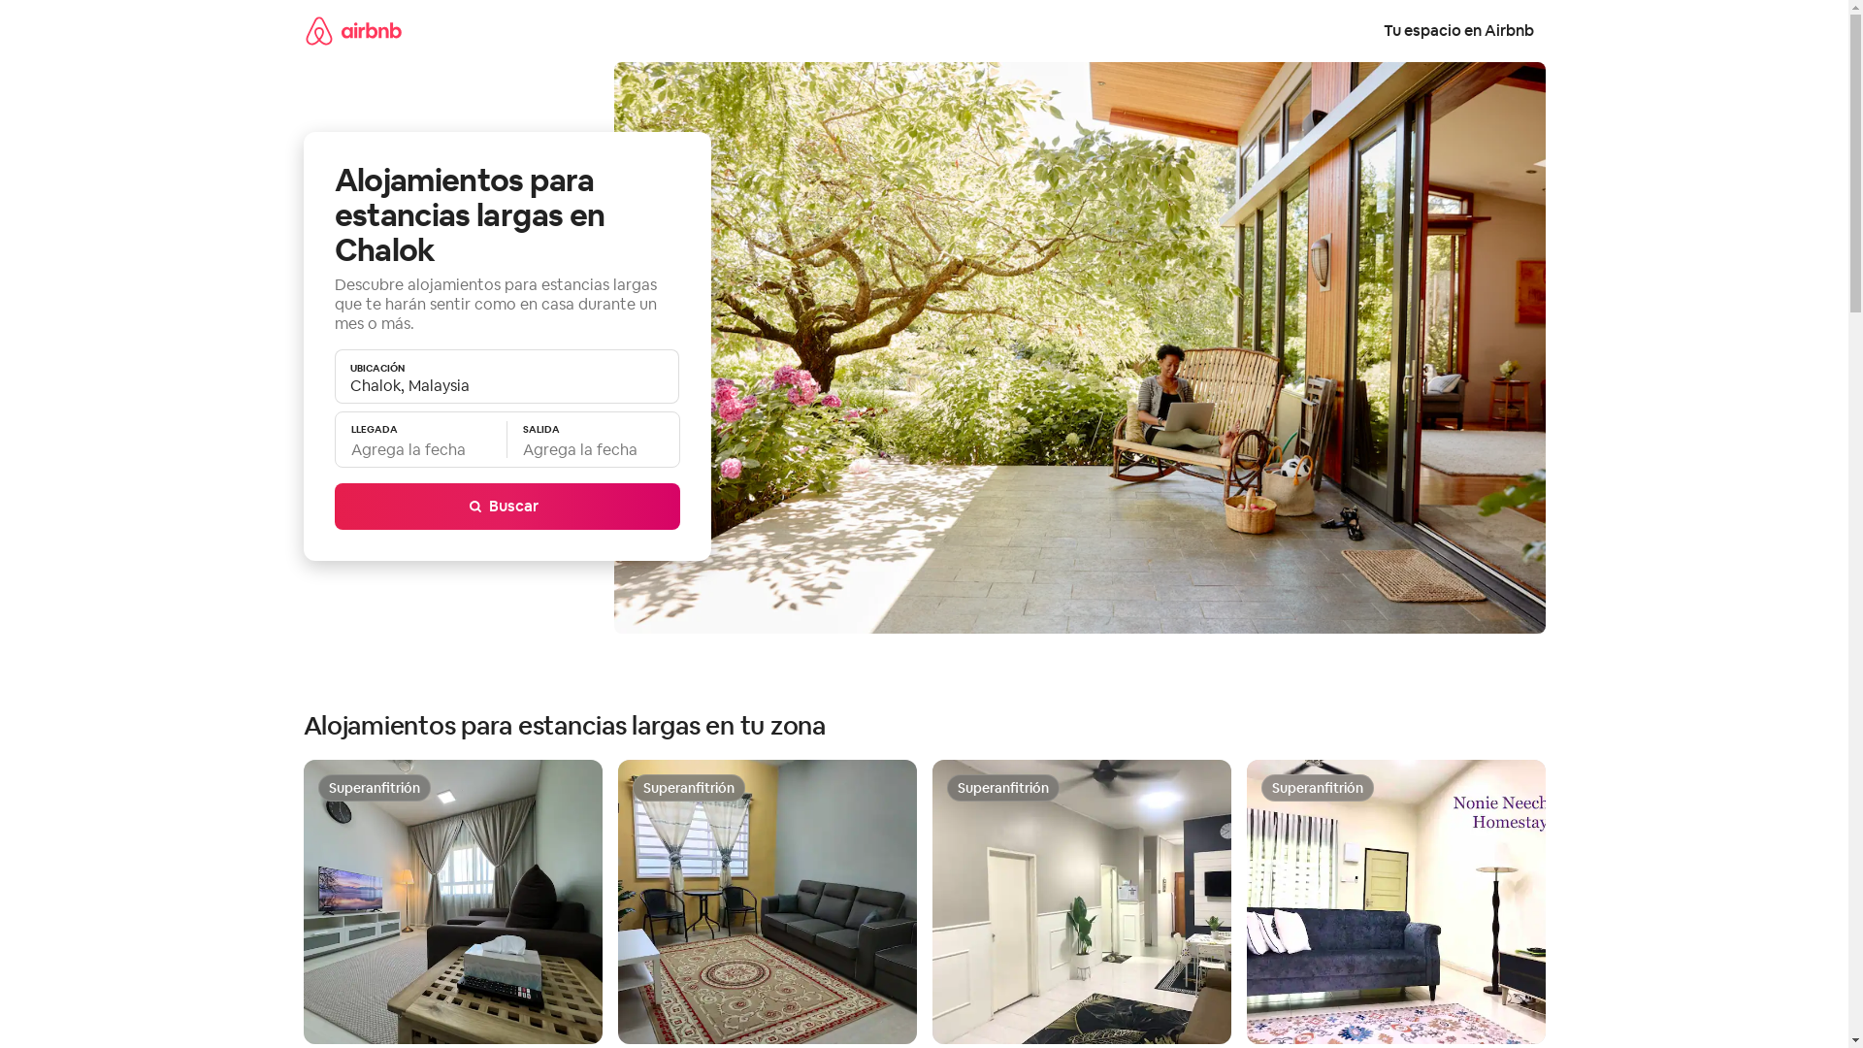 This screenshot has width=1863, height=1048. What do you see at coordinates (507, 507) in the screenshot?
I see `Buscar` at bounding box center [507, 507].